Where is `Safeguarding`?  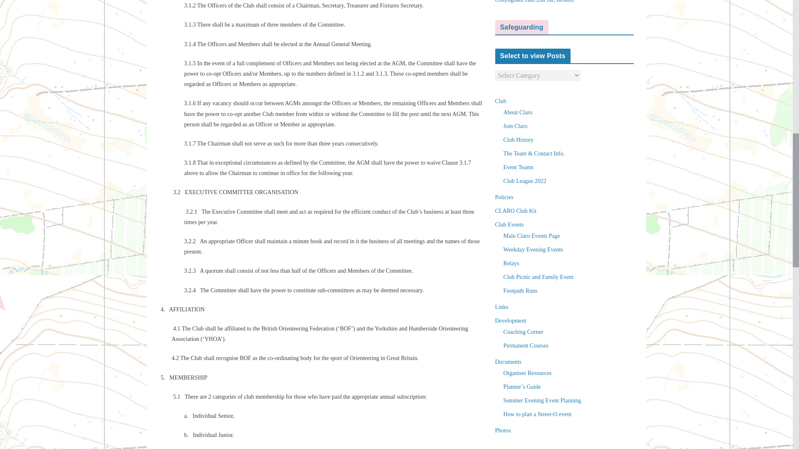 Safeguarding is located at coordinates (521, 27).